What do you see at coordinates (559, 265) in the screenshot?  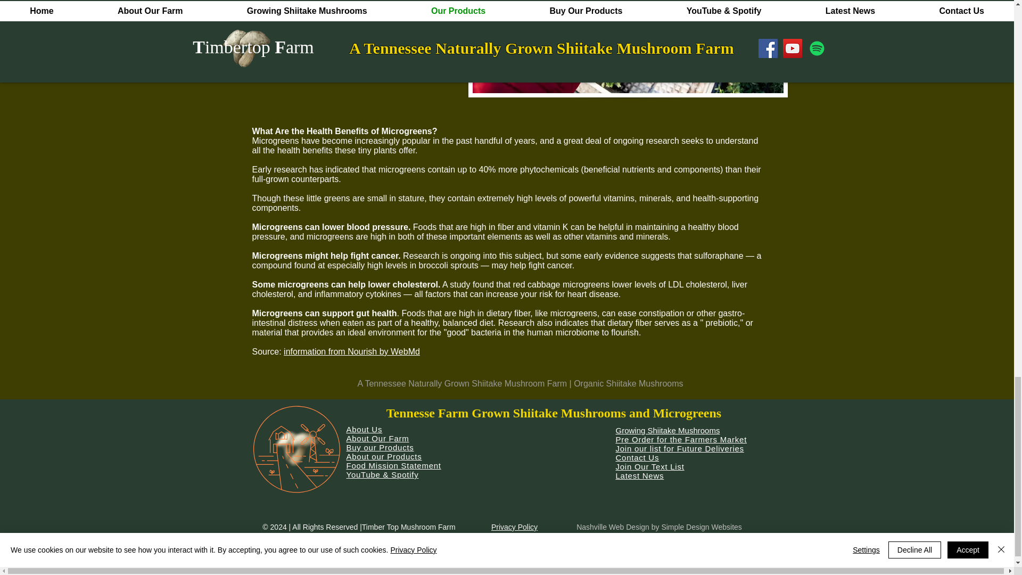 I see `cancer` at bounding box center [559, 265].